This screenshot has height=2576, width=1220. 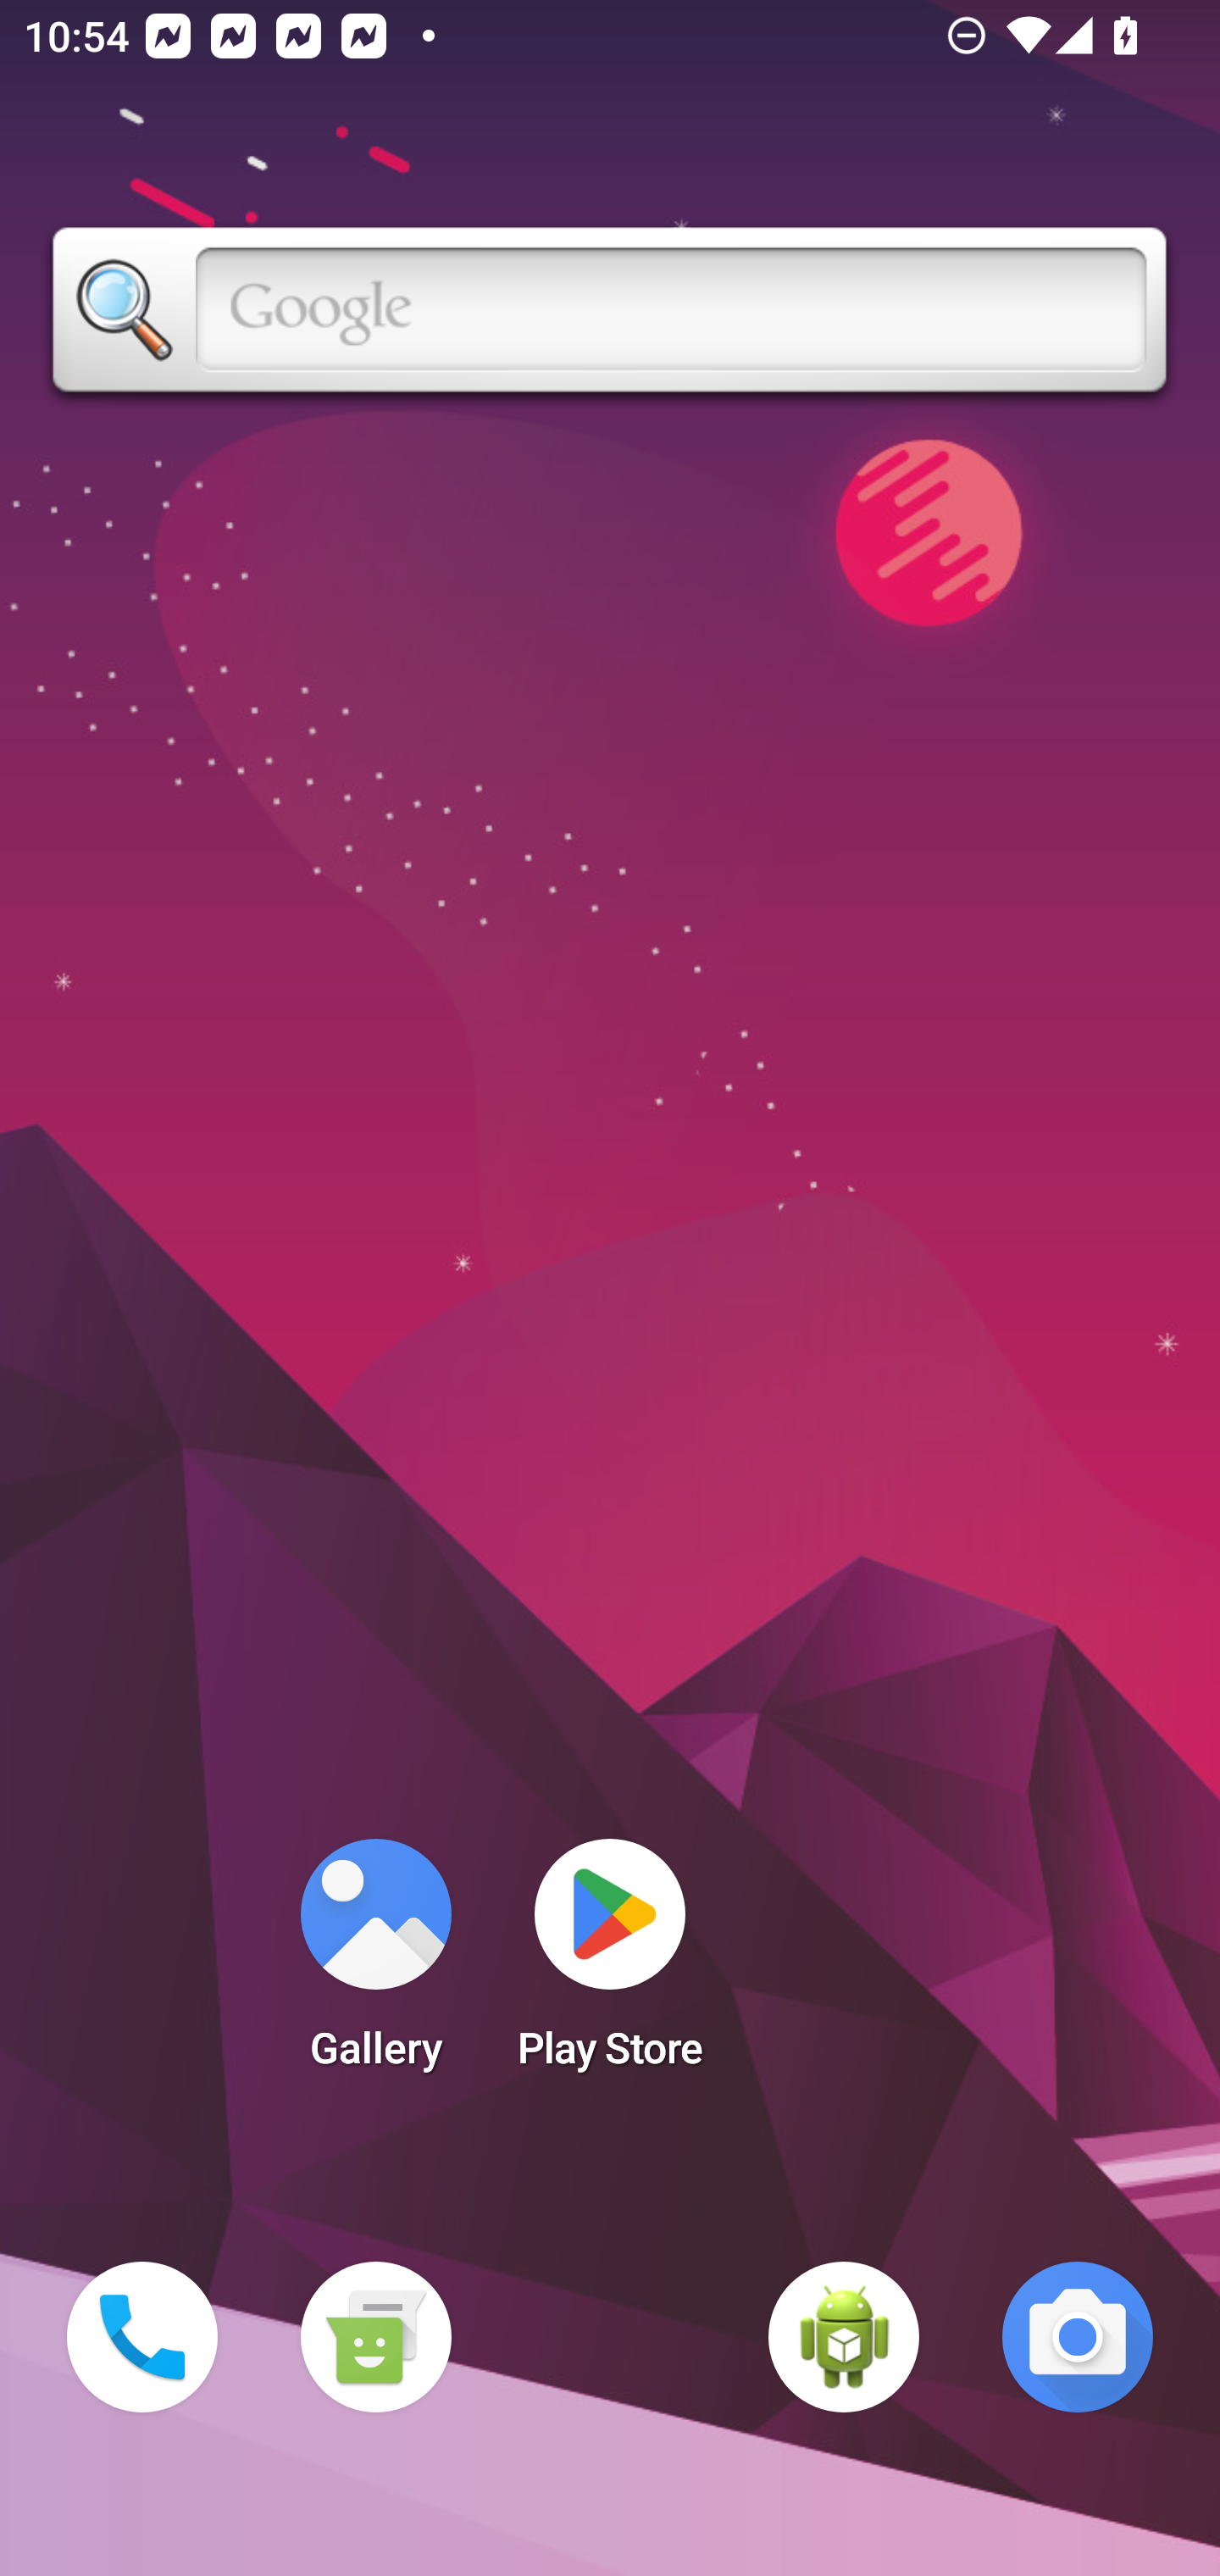 I want to click on WebView Browser Tester, so click(x=844, y=2337).